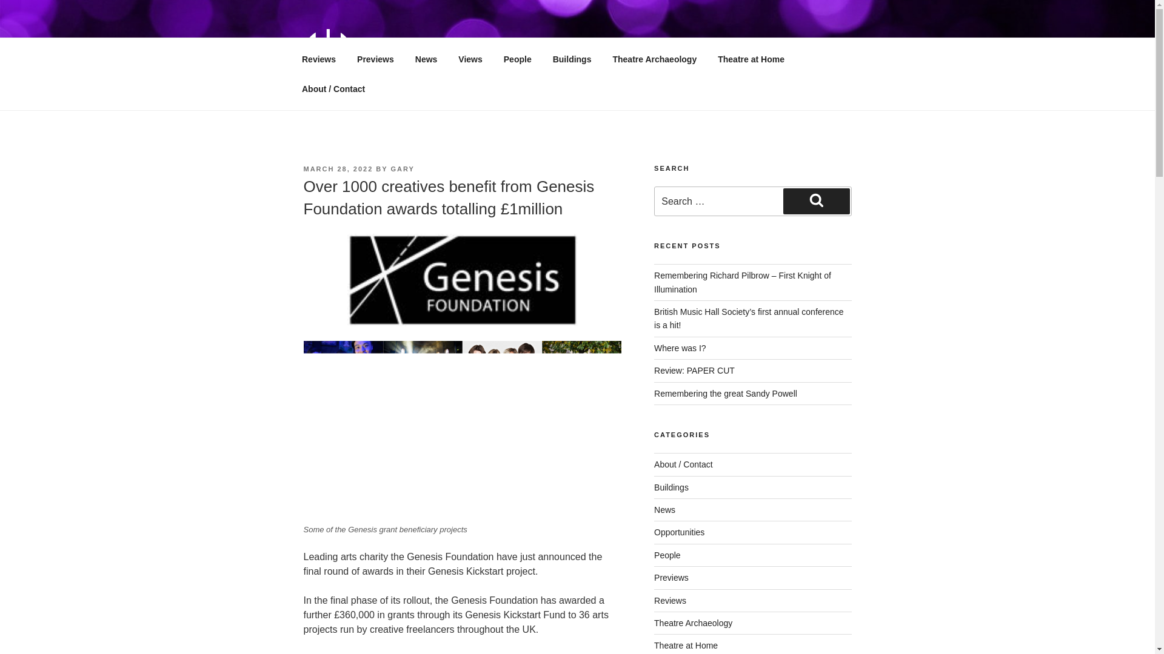 The width and height of the screenshot is (1164, 654). Describe the element at coordinates (672, 578) in the screenshot. I see `Previews` at that location.